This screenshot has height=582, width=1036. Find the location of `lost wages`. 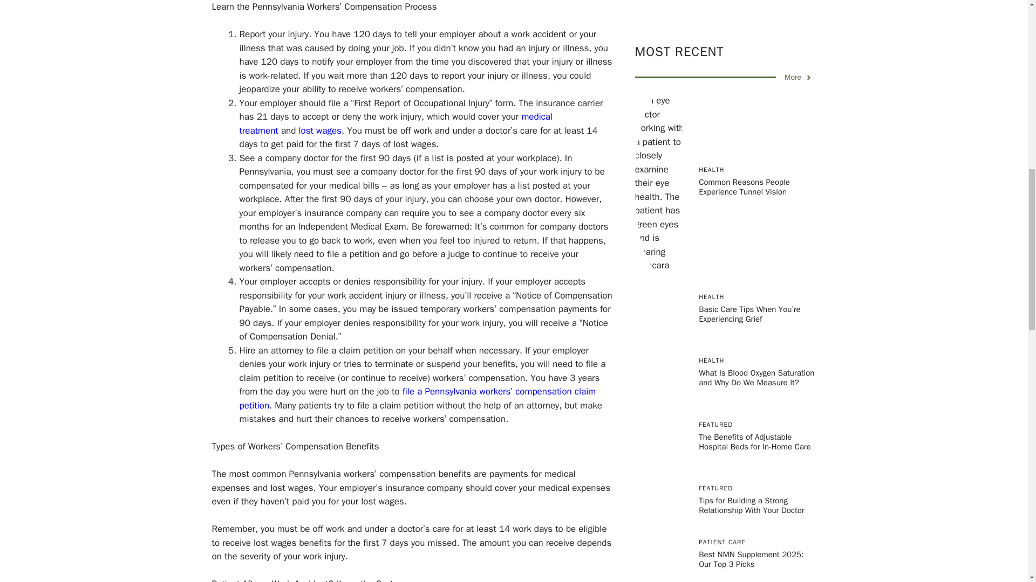

lost wages is located at coordinates (321, 130).